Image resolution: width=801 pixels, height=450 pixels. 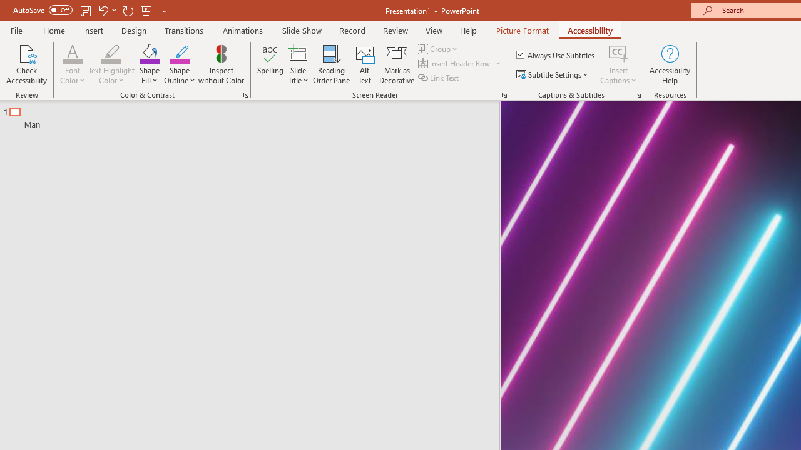 What do you see at coordinates (26, 64) in the screenshot?
I see `Check Accessibility` at bounding box center [26, 64].